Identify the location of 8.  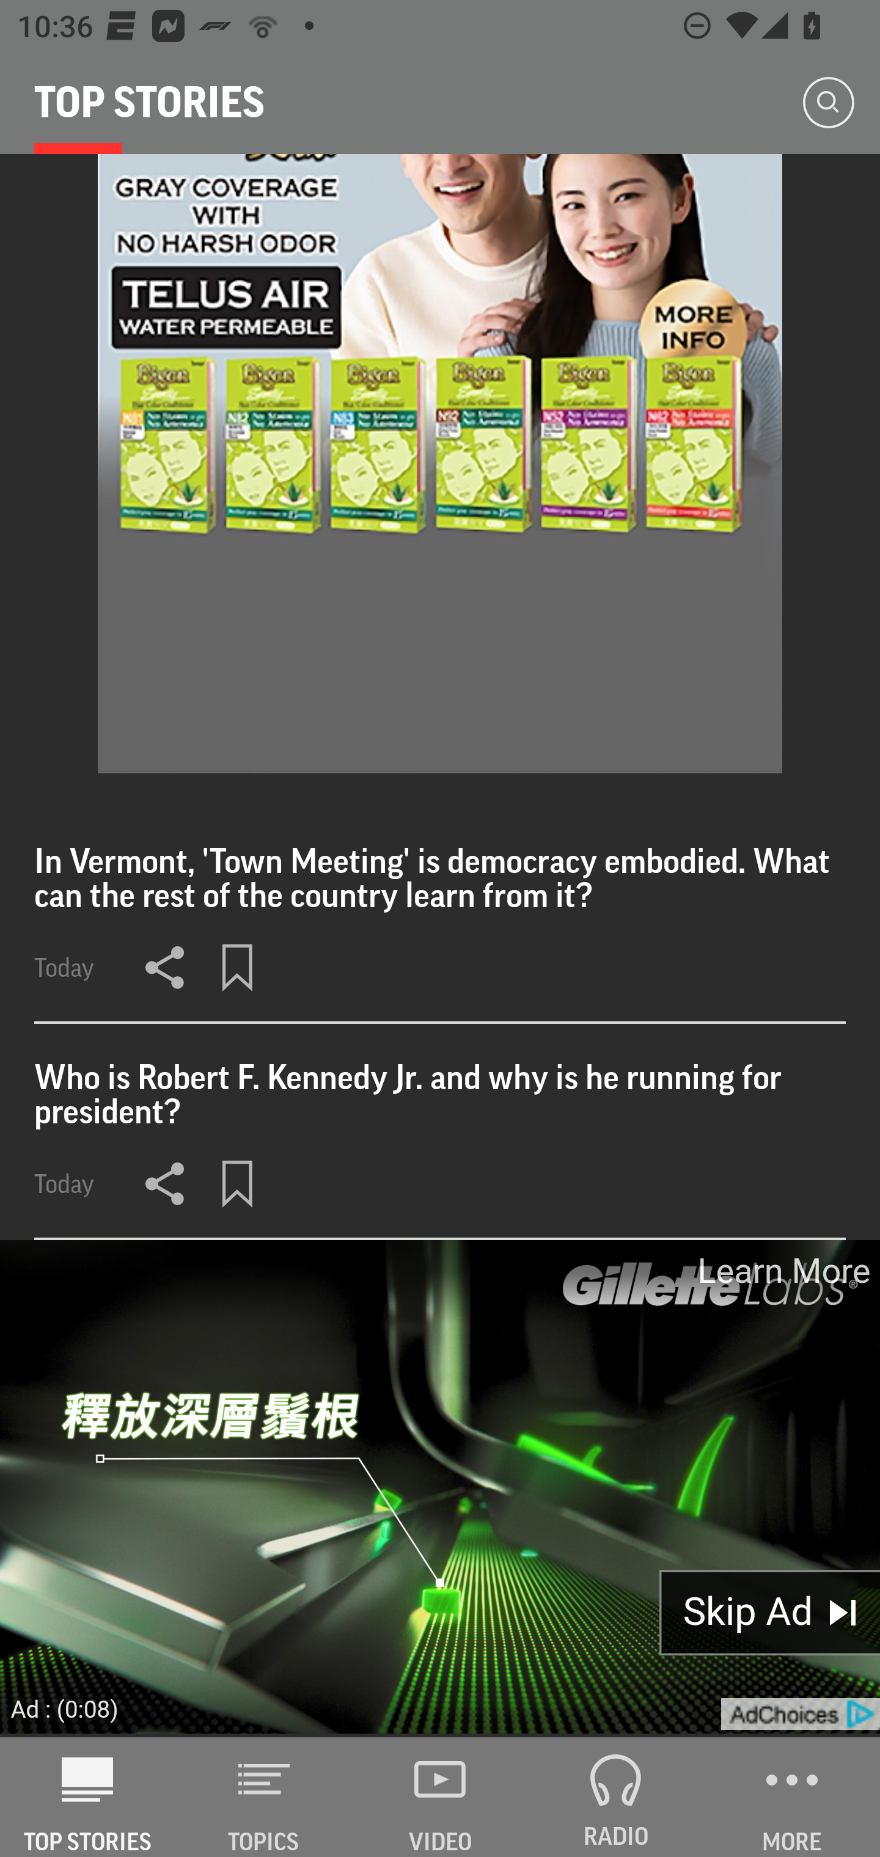
(440, 464).